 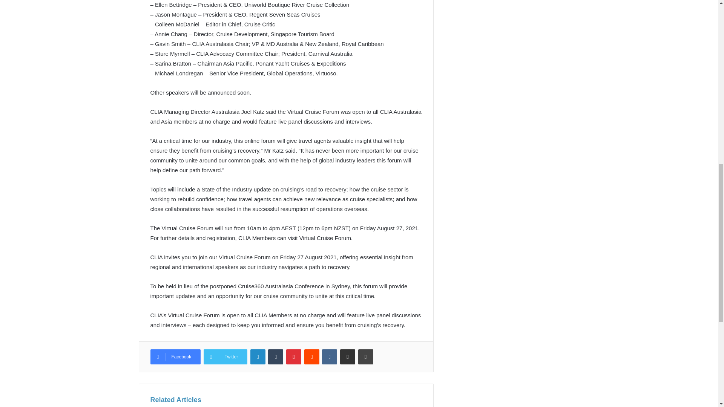 I want to click on Reddit, so click(x=311, y=357).